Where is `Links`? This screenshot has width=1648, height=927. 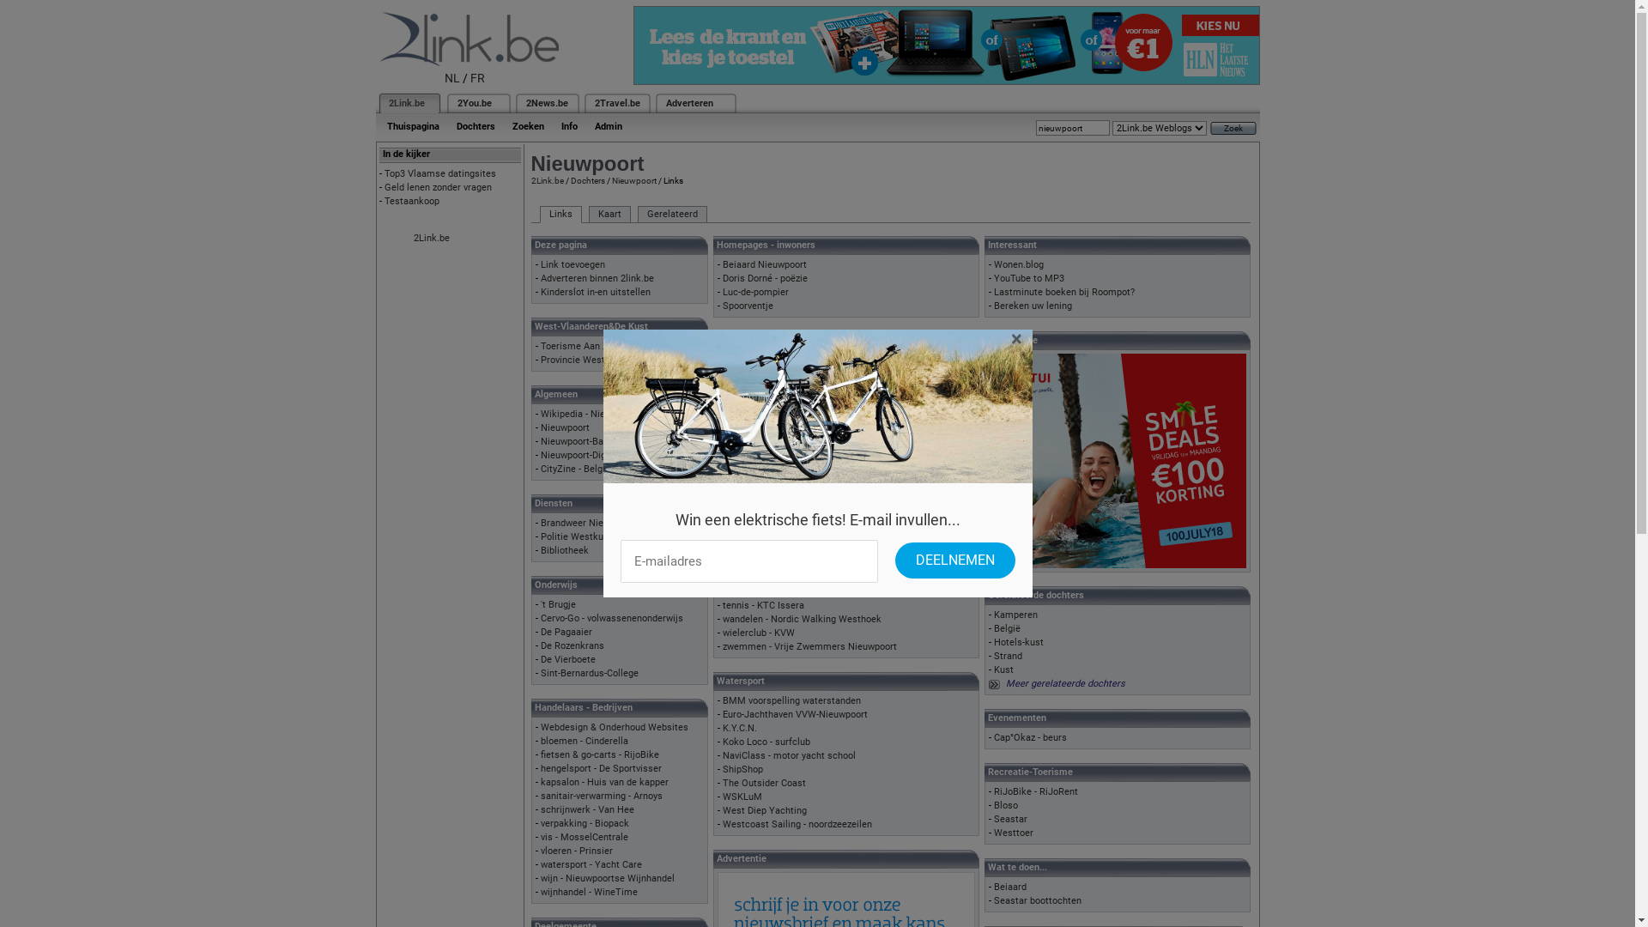 Links is located at coordinates (560, 215).